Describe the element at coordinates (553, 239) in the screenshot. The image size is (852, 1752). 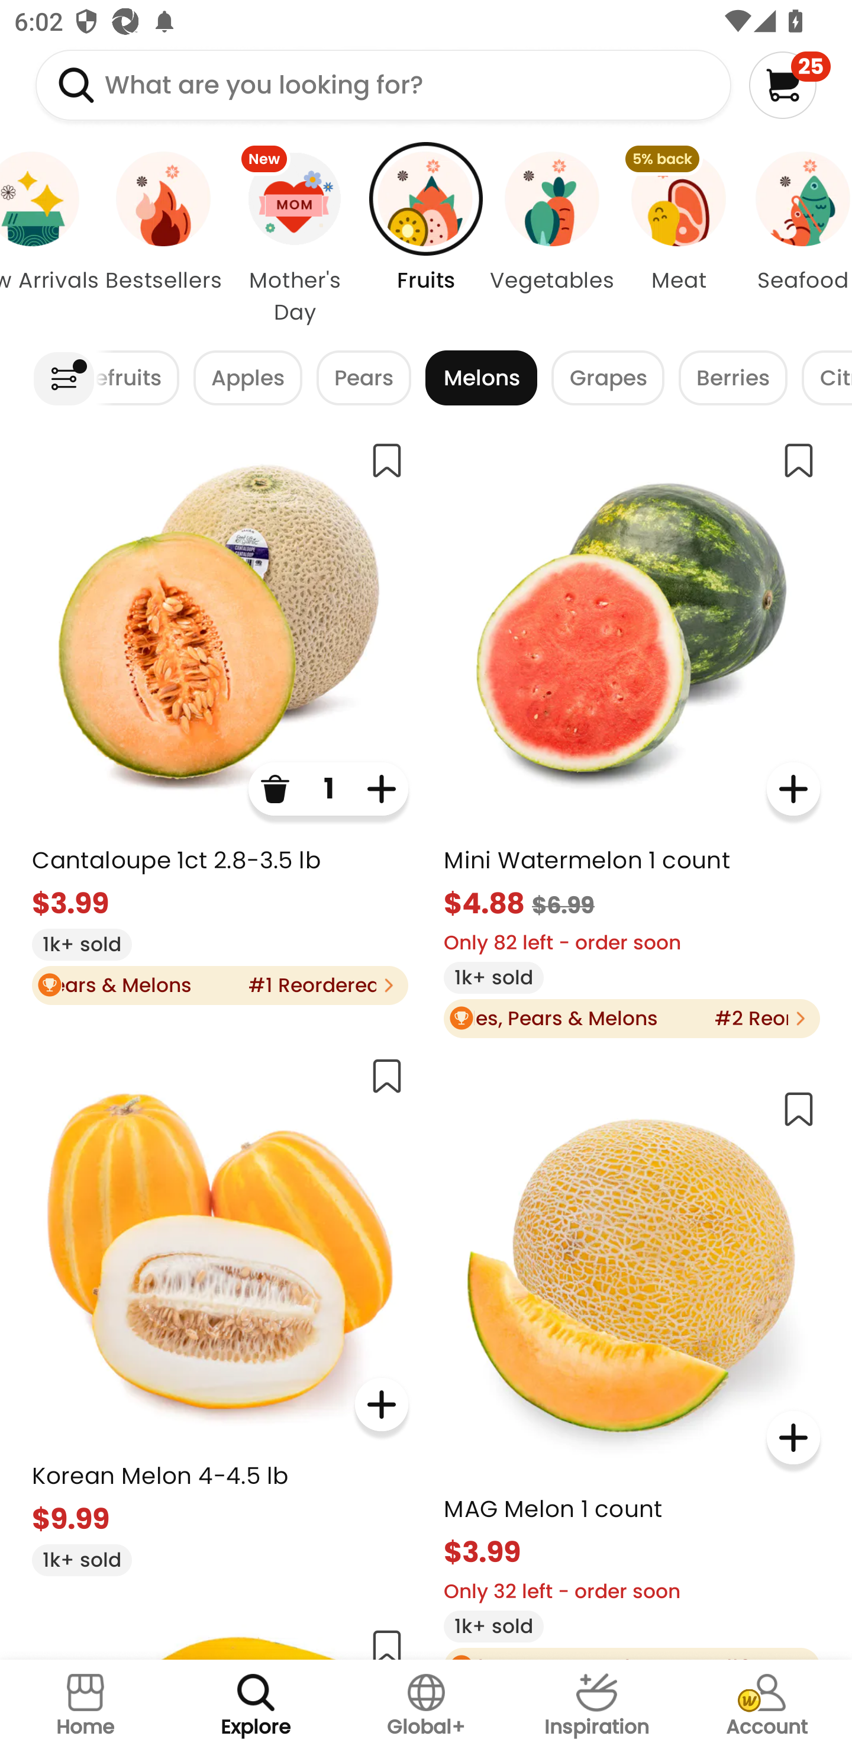
I see `Vegetables` at that location.